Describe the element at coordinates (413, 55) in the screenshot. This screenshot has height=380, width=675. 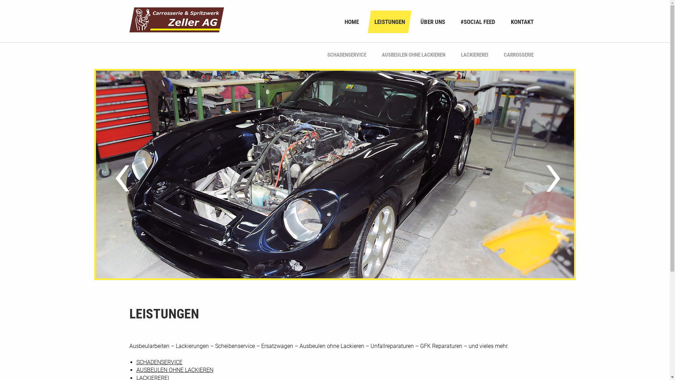
I see `AUSBEULEN OHNE LACKIEREN` at that location.